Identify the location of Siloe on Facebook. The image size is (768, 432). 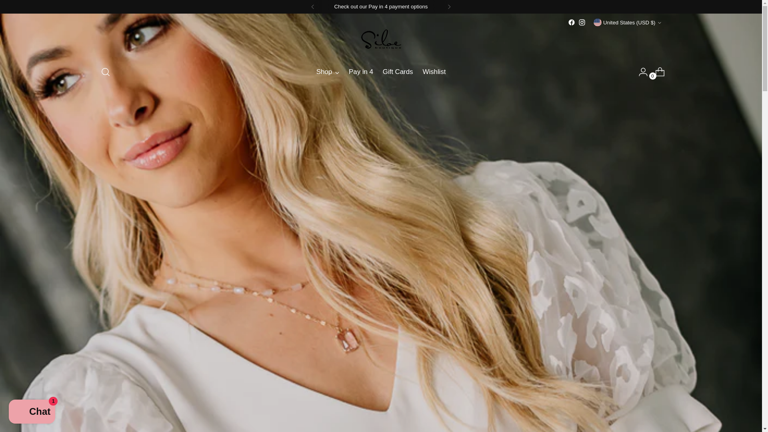
(328, 72).